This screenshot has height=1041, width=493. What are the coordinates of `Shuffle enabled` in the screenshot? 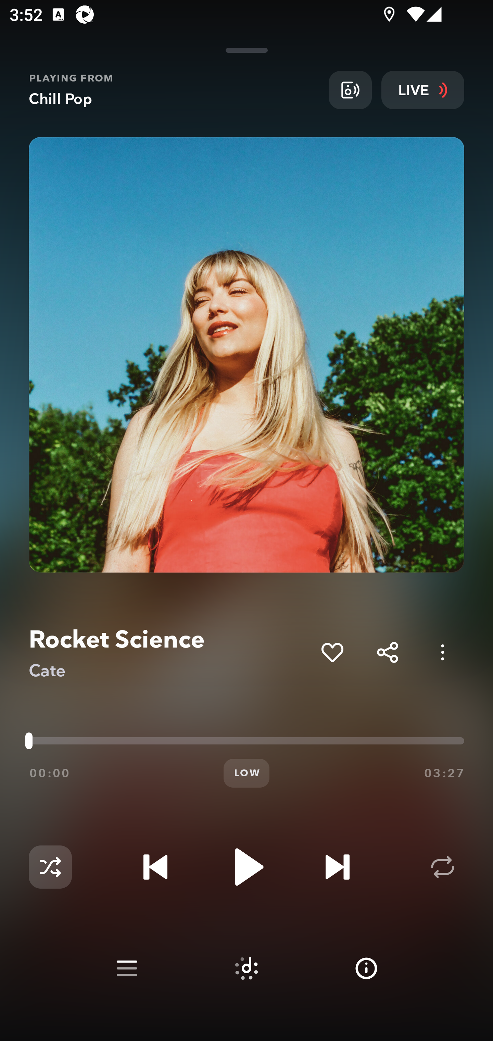 It's located at (50, 867).